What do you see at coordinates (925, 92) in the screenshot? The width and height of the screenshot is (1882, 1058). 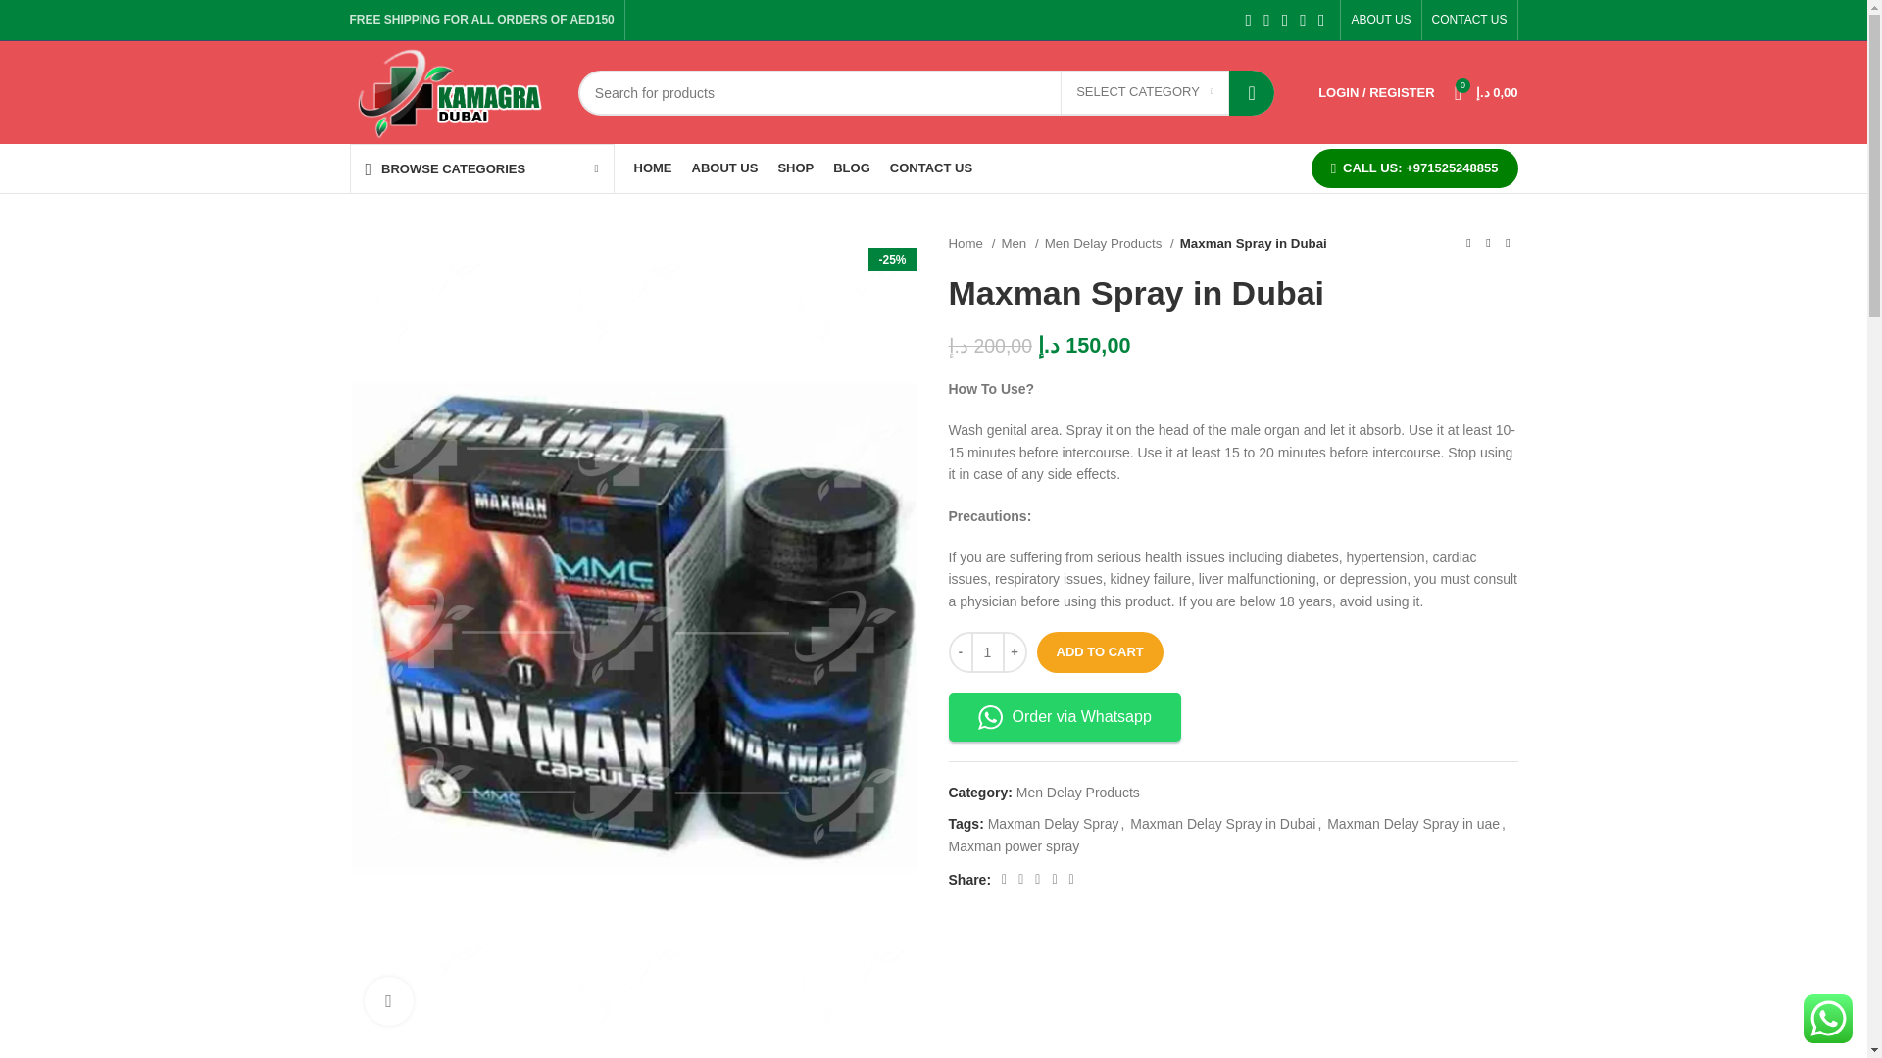 I see `Search for products` at bounding box center [925, 92].